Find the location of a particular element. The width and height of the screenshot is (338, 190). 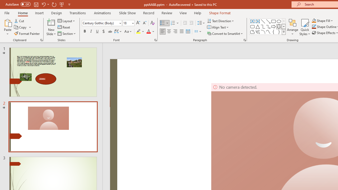

File Tab is located at coordinates (7, 13).